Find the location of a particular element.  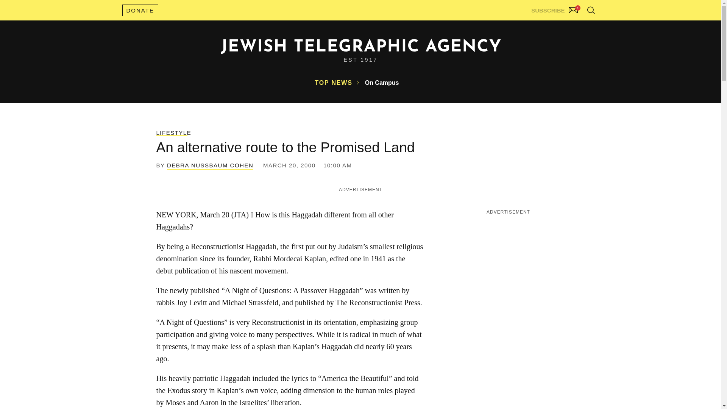

Search is located at coordinates (572, 27).